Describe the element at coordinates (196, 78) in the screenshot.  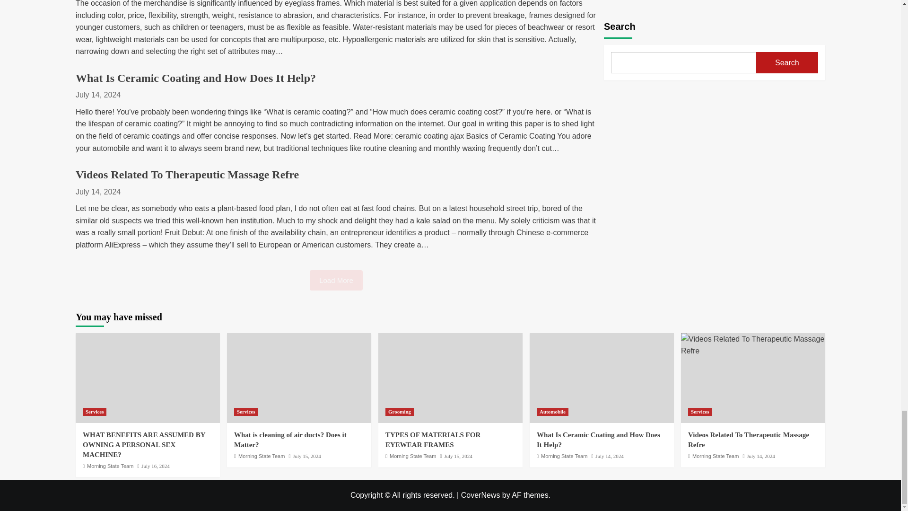
I see `What Is Ceramic Coating and How Does It Help?` at that location.